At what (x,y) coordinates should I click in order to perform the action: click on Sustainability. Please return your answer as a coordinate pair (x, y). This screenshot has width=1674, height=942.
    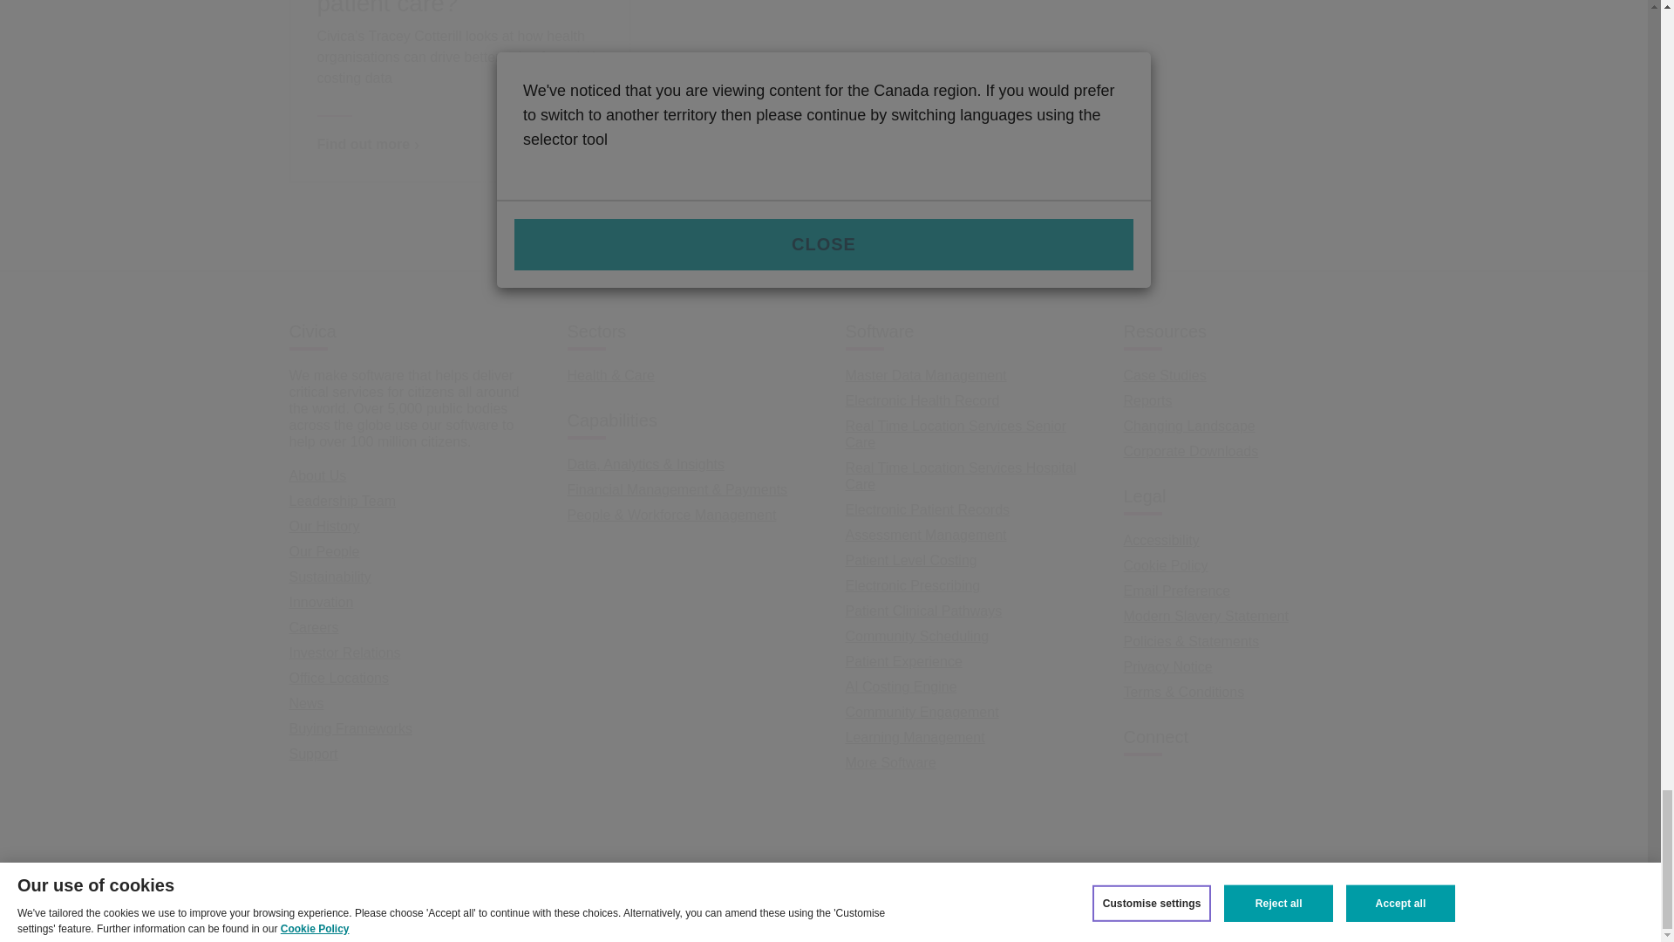
    Looking at the image, I should click on (330, 577).